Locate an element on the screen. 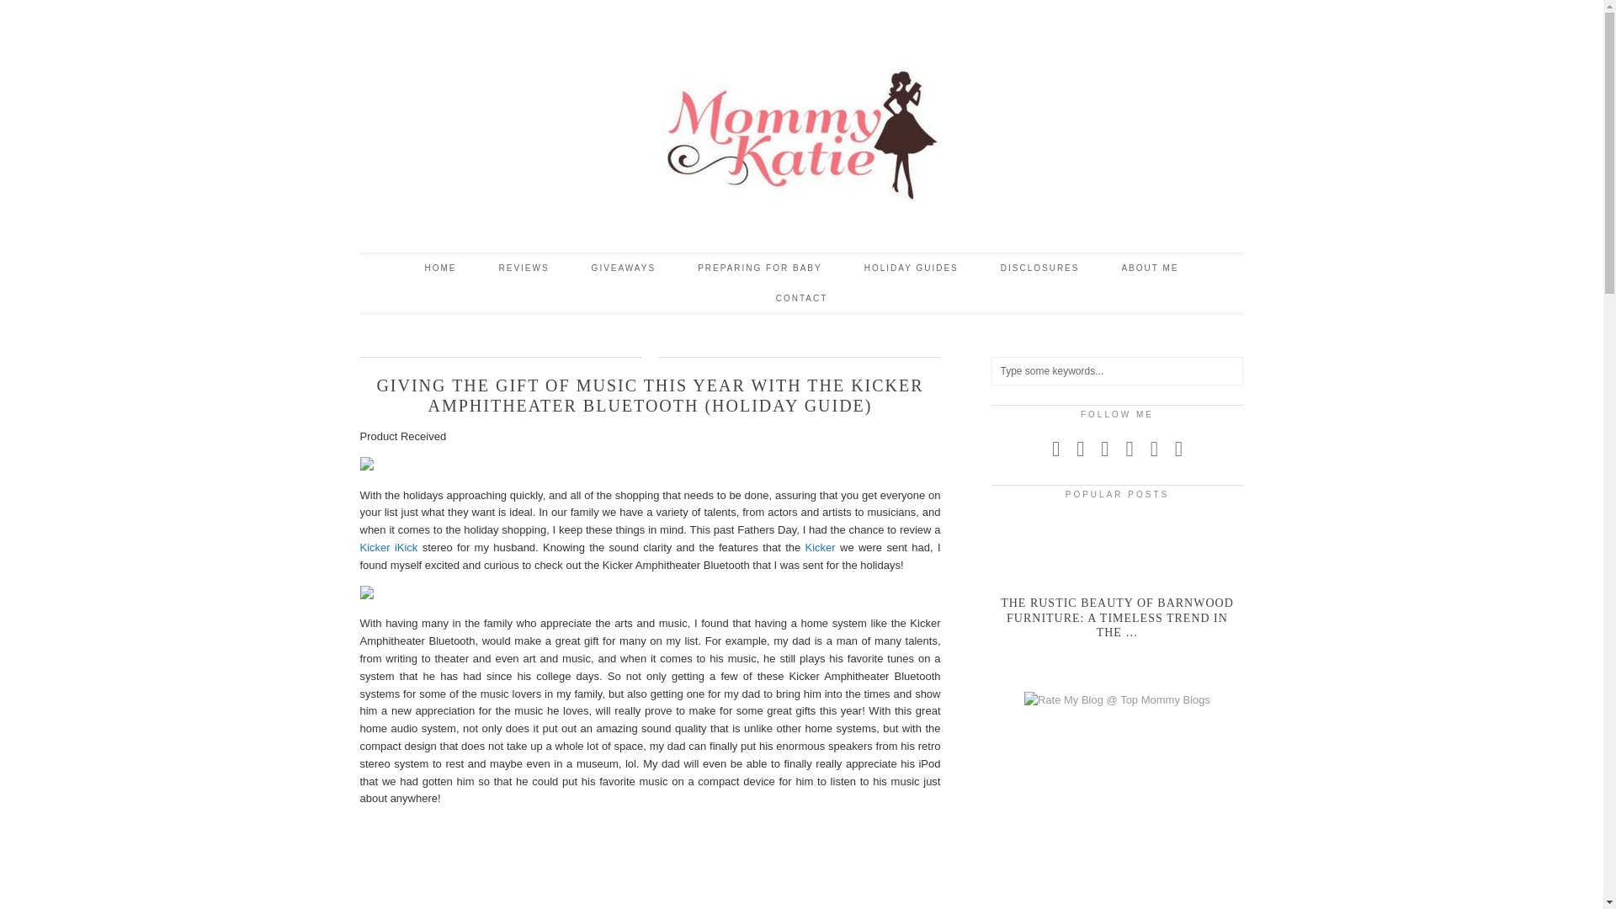 Image resolution: width=1616 pixels, height=909 pixels. Search for: is located at coordinates (1118, 370).